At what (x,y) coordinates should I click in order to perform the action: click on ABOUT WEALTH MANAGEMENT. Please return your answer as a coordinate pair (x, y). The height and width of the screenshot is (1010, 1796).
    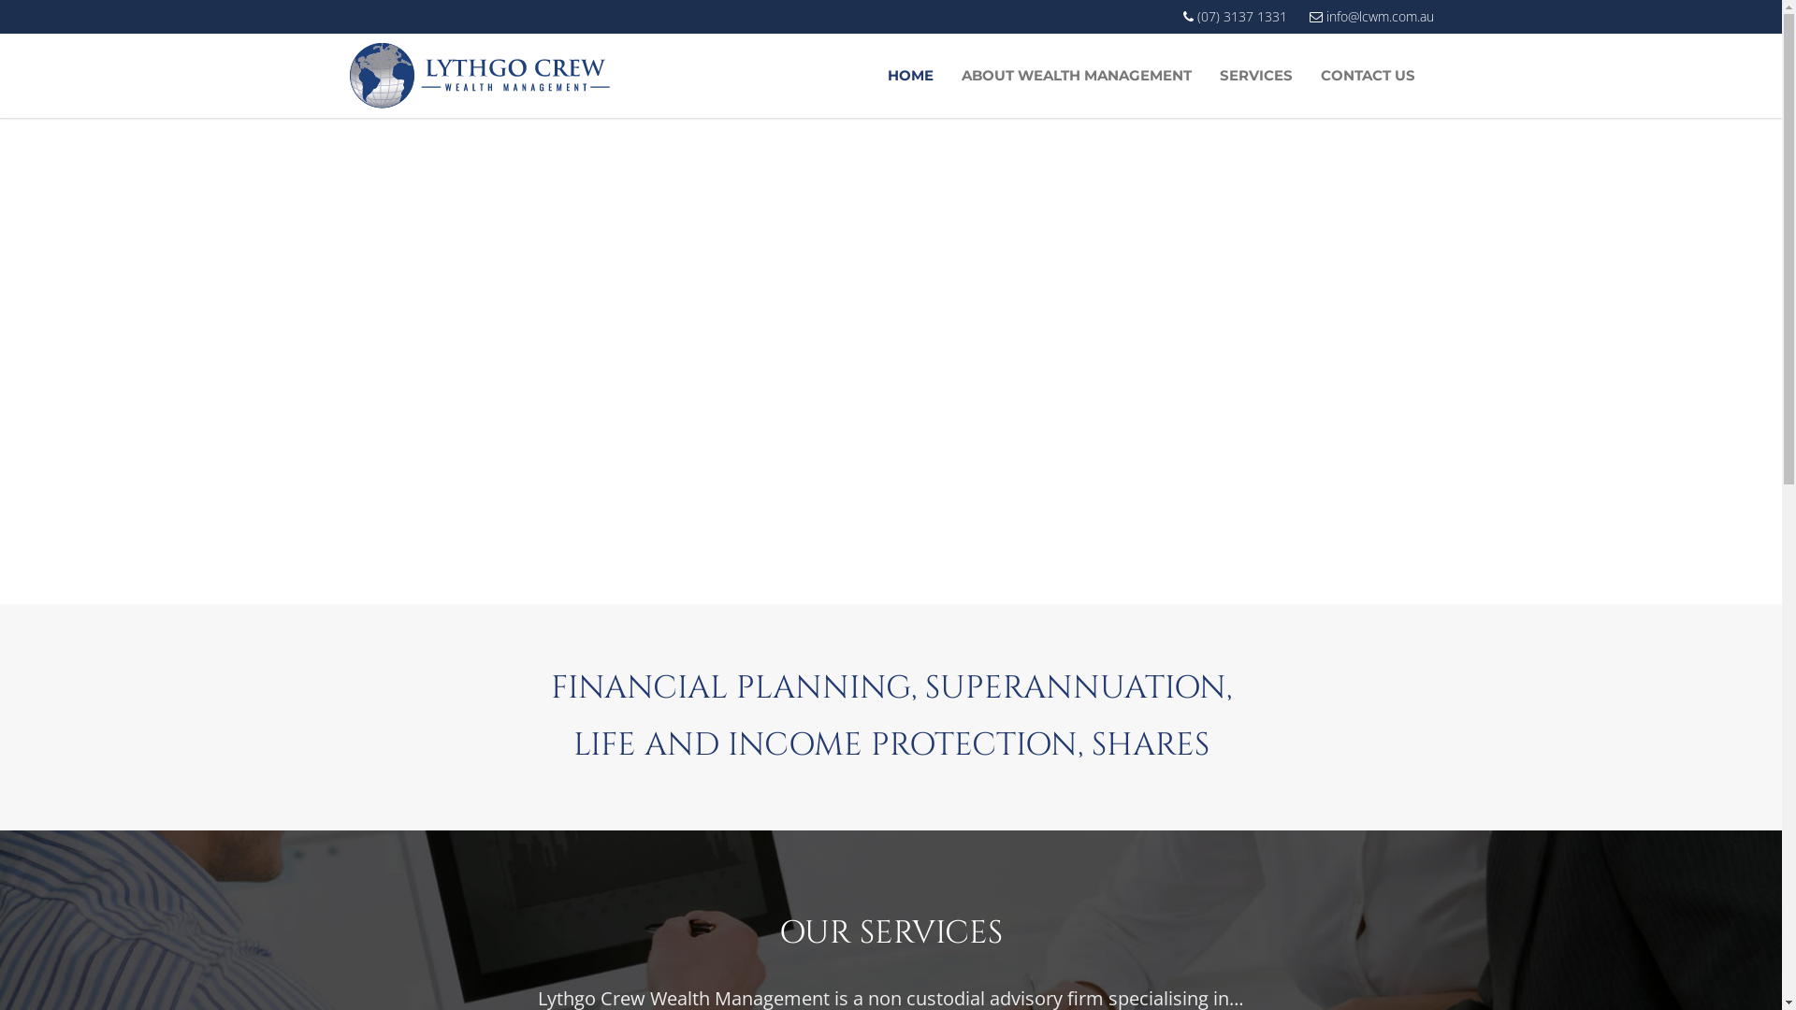
    Looking at the image, I should click on (1076, 75).